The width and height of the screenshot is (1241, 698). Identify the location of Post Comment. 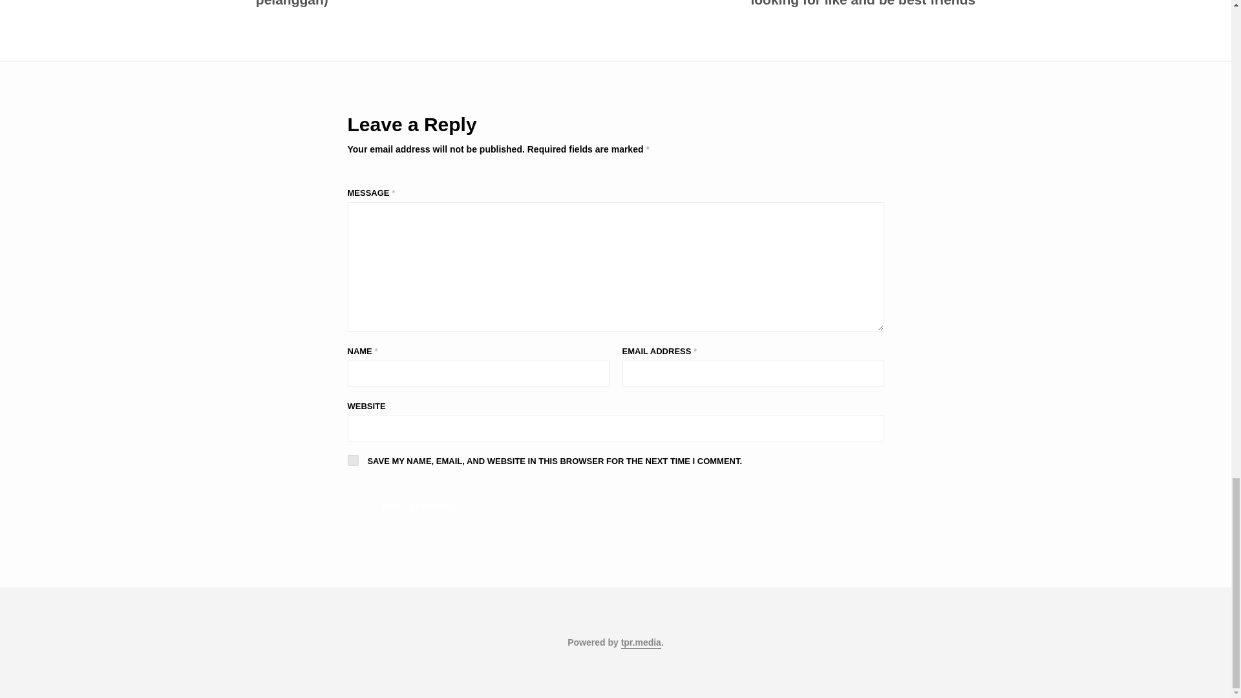
(419, 507).